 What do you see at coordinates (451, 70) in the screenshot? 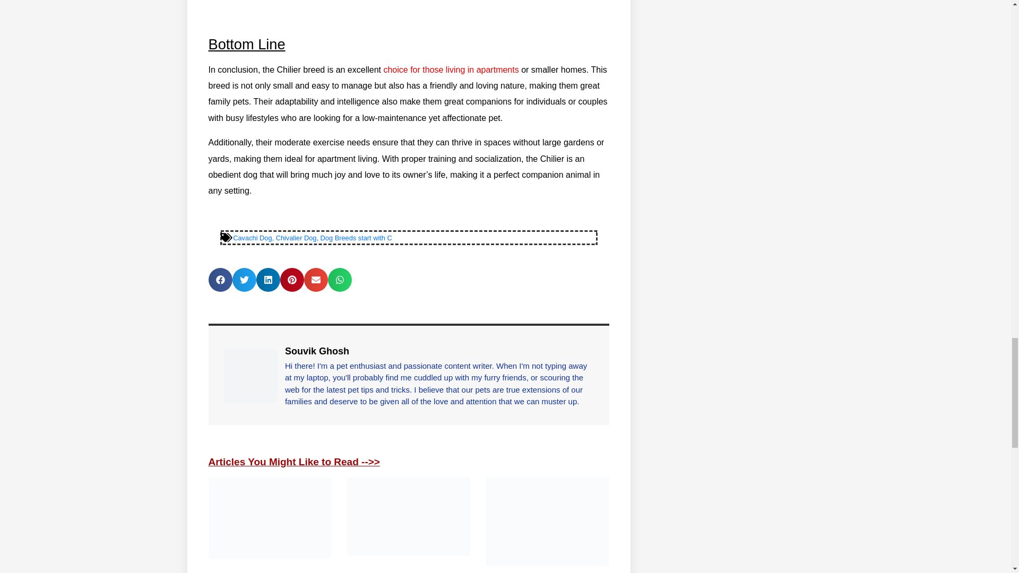
I see `choice for those living in apartments` at bounding box center [451, 70].